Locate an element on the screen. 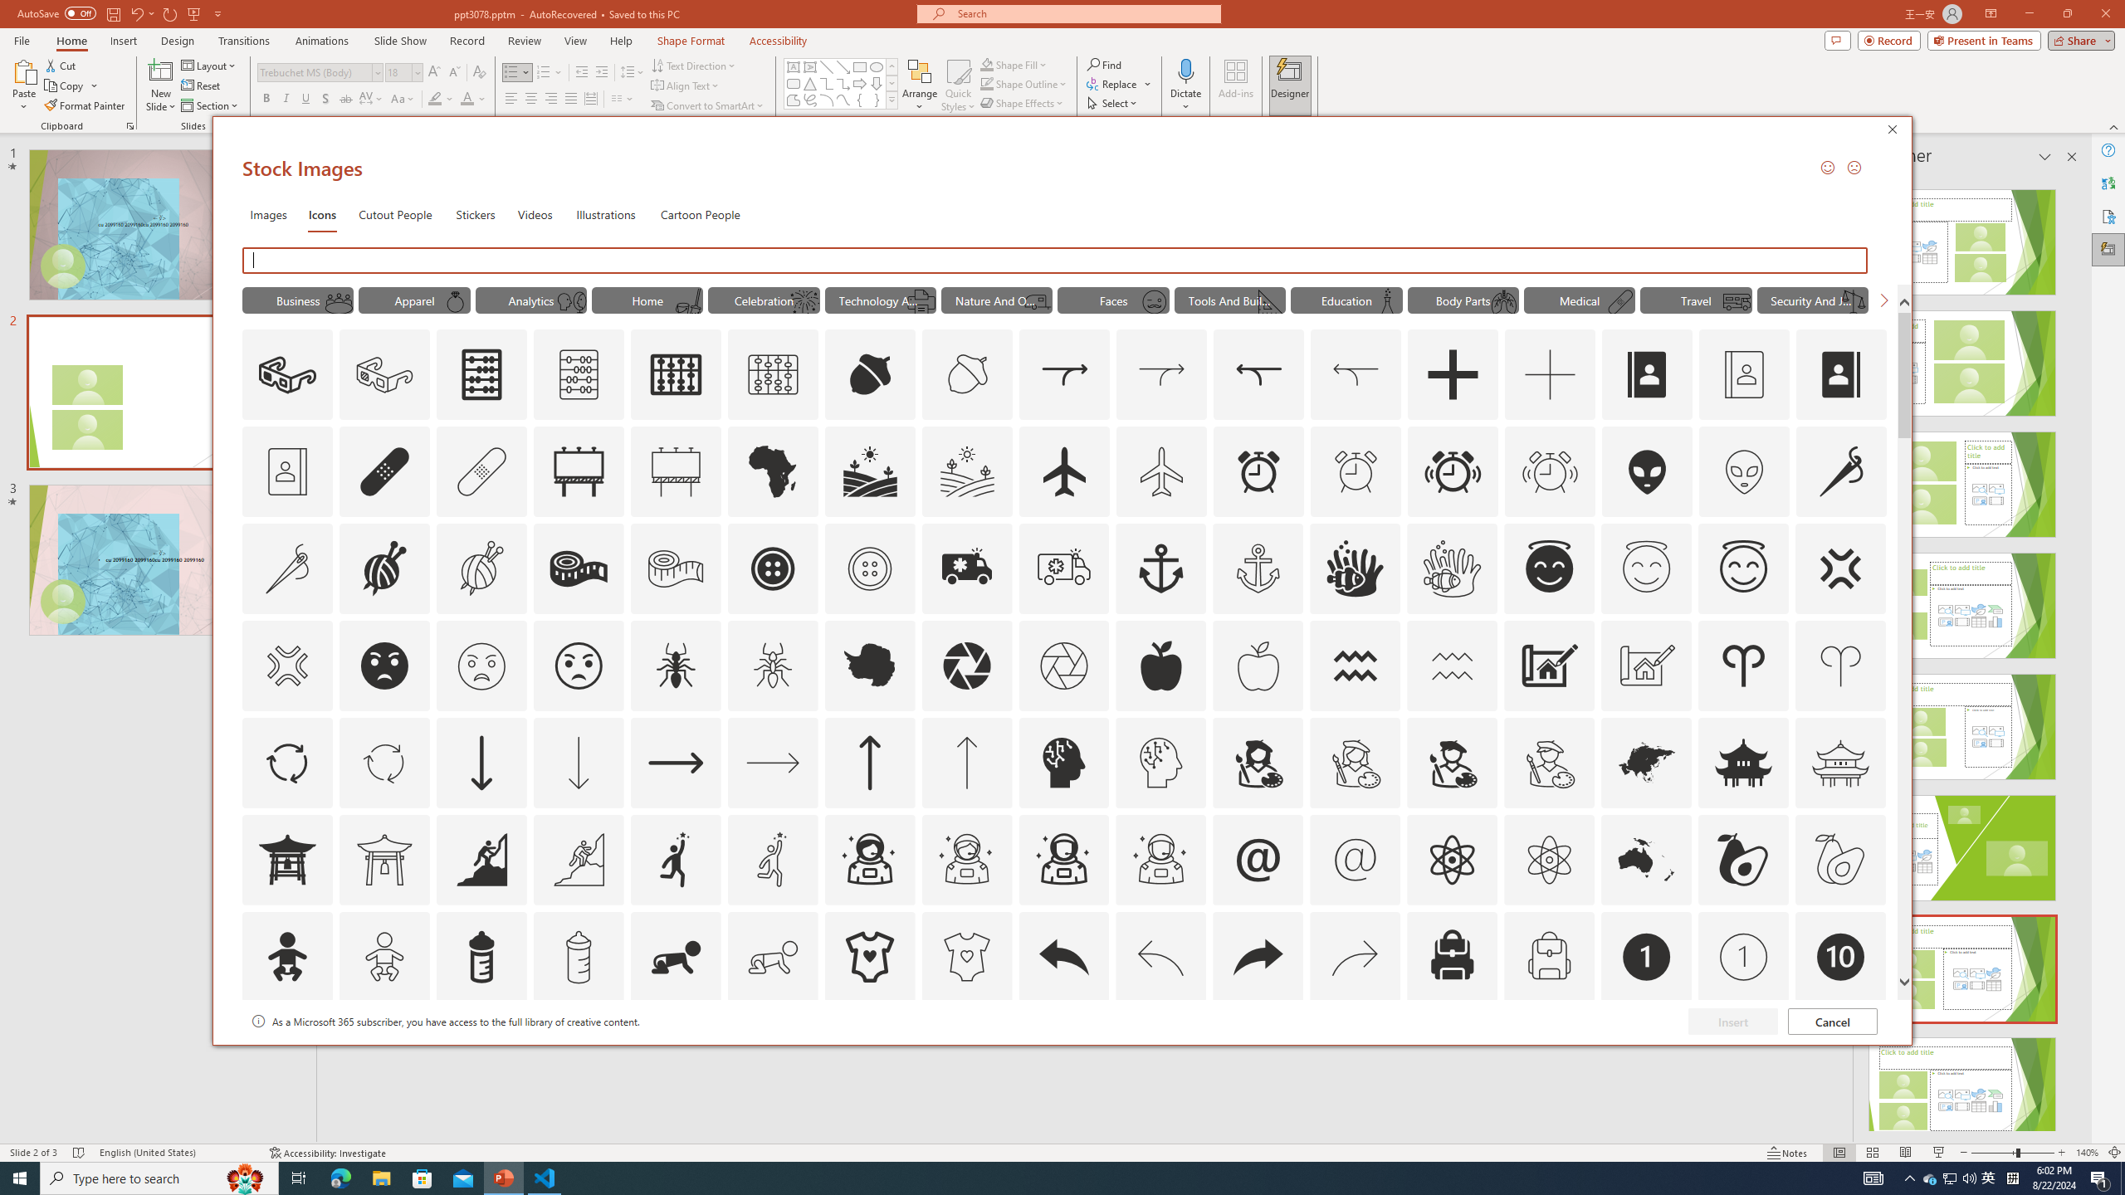 This screenshot has width=2125, height=1195. AutomationID: Icons_AlterationsTailoring2_M is located at coordinates (676, 568).